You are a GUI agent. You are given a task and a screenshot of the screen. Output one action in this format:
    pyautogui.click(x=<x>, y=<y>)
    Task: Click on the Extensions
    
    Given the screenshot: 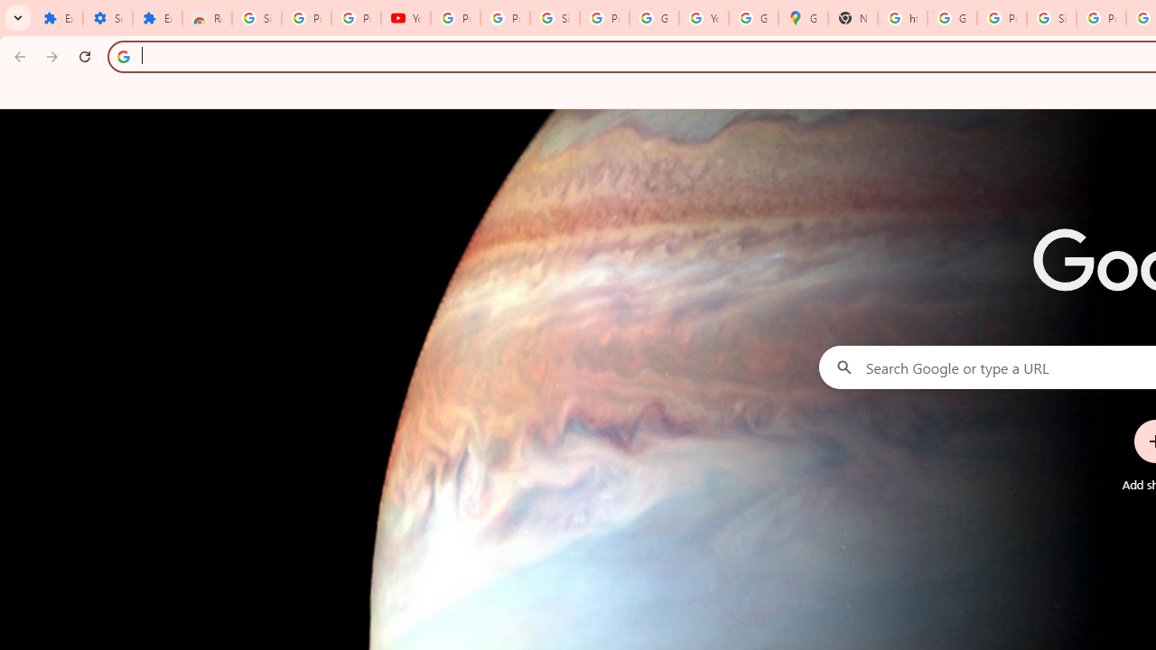 What is the action you would take?
    pyautogui.click(x=58, y=18)
    